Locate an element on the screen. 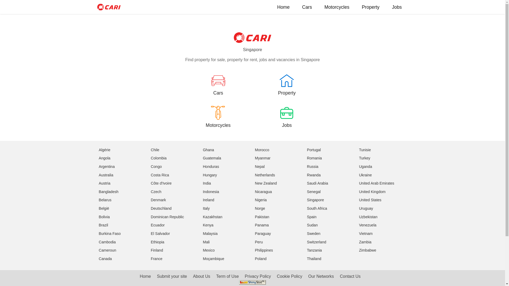 The width and height of the screenshot is (509, 286). Morocco is located at coordinates (262, 150).